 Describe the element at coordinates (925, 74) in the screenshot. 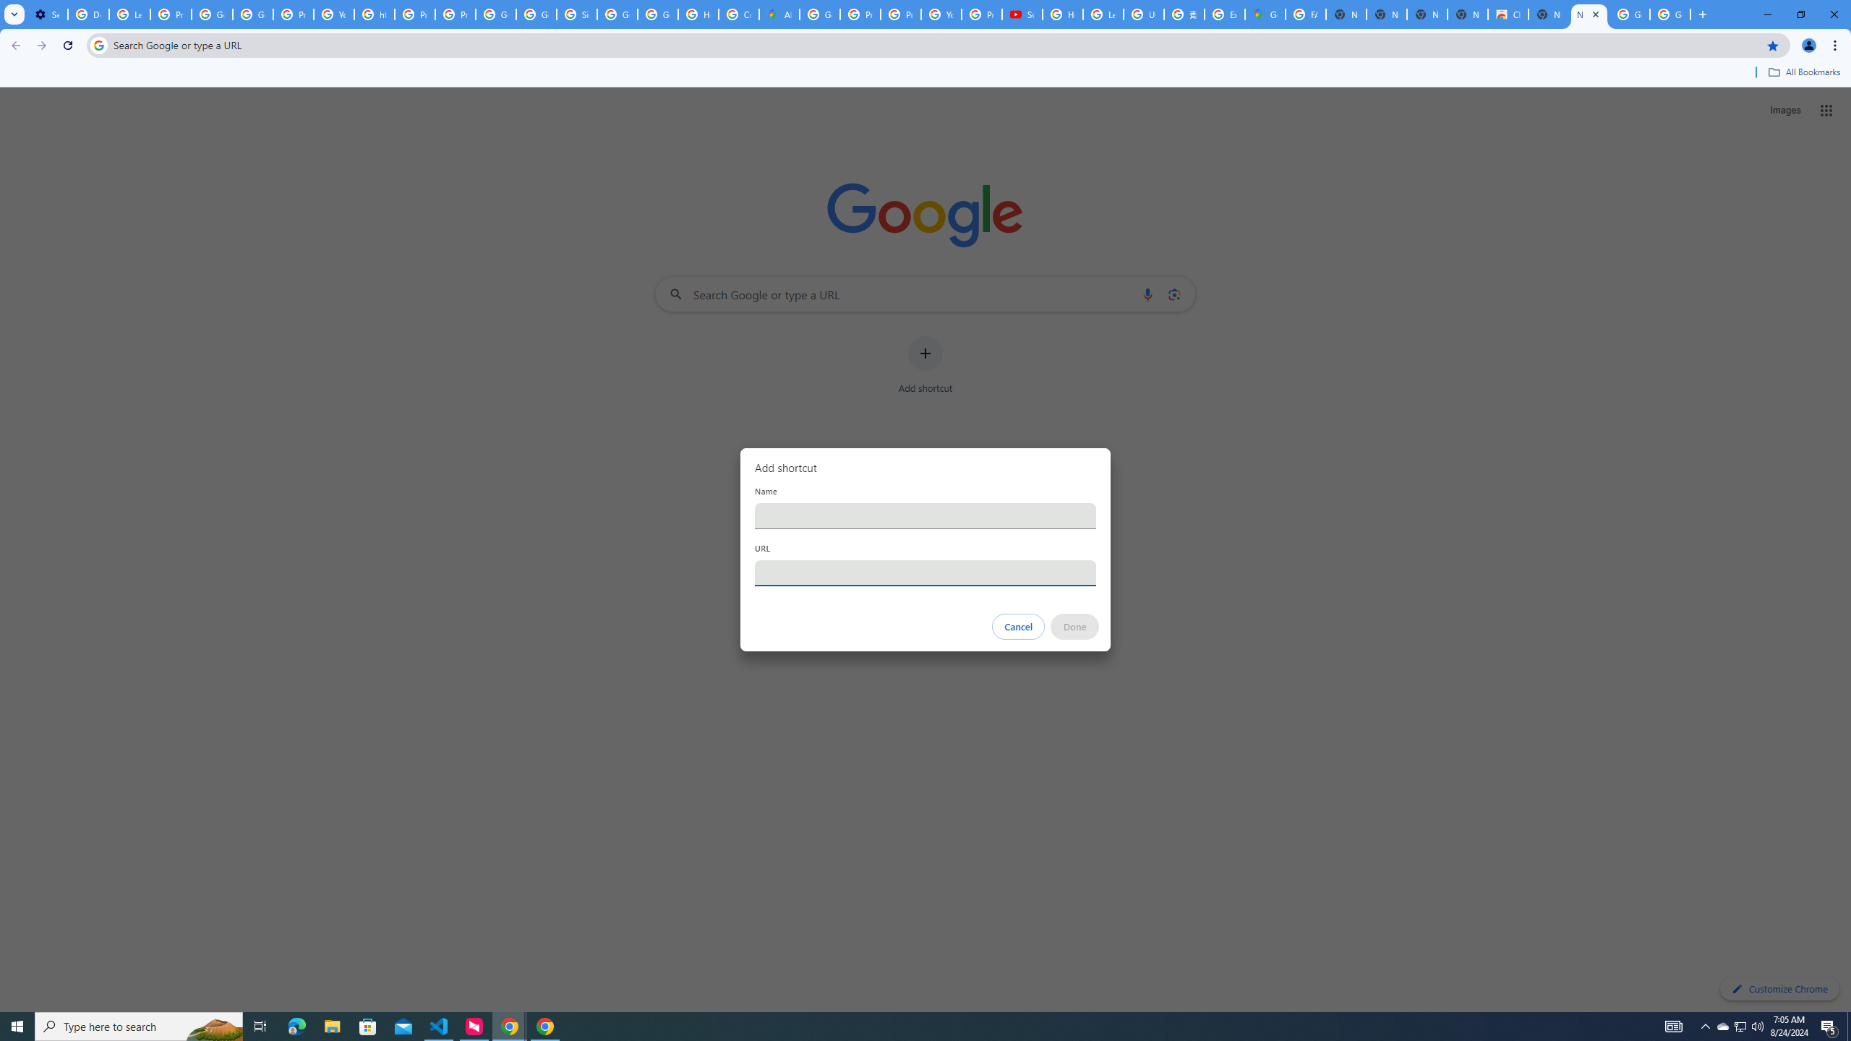

I see `Bookmarks` at that location.